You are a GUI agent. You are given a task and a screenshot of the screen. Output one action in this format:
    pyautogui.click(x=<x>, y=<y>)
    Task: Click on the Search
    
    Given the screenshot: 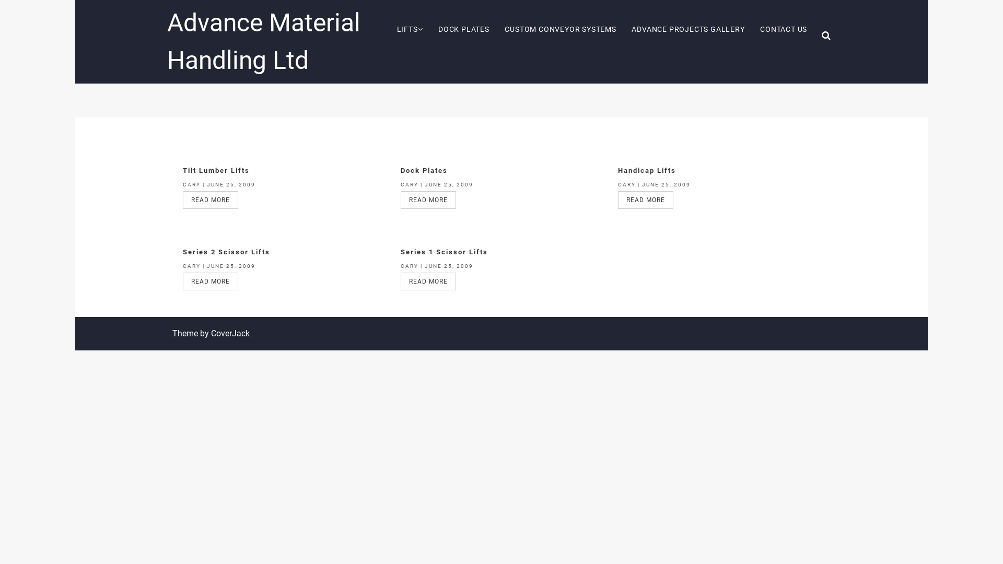 What is the action you would take?
    pyautogui.click(x=596, y=291)
    